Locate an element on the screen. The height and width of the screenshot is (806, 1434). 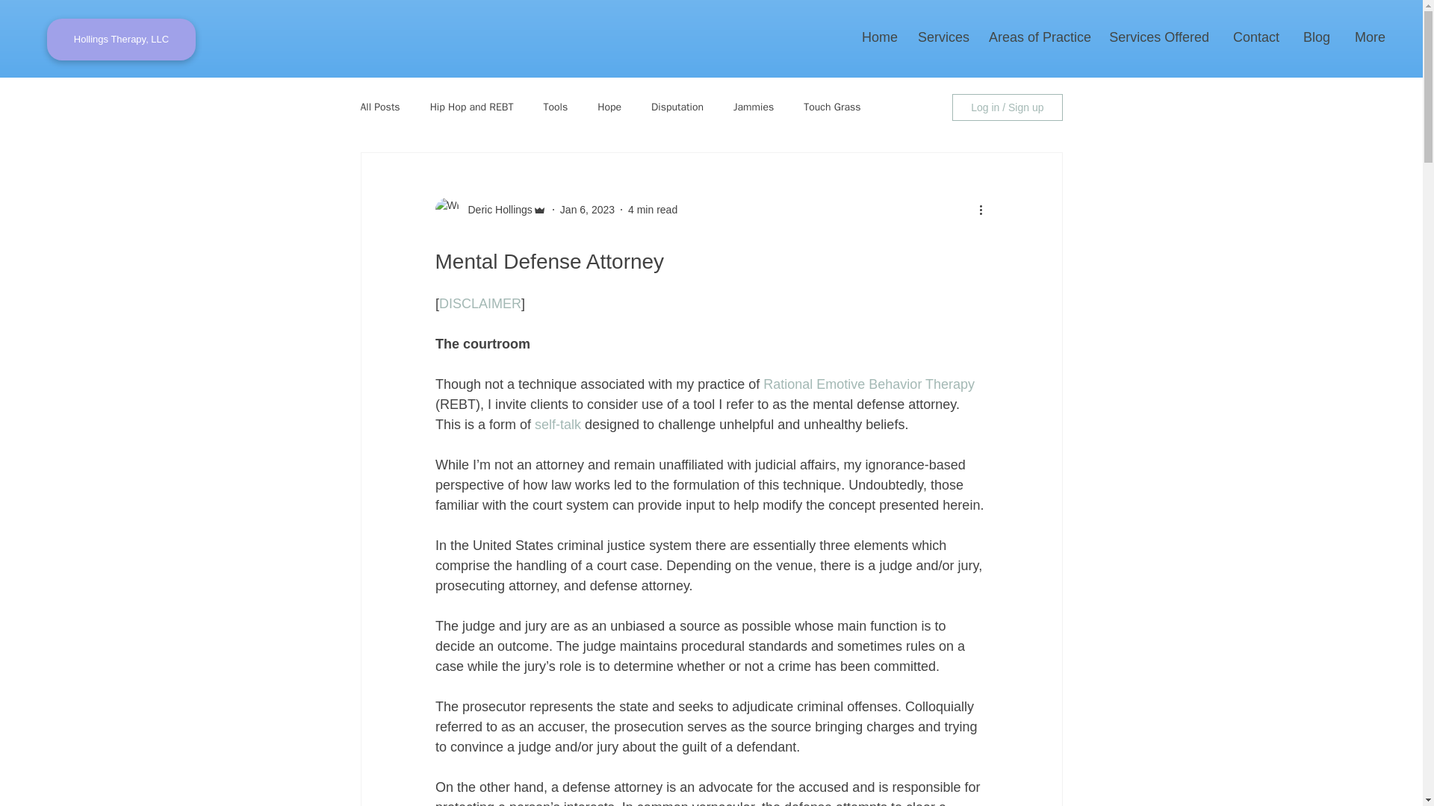
Tools is located at coordinates (556, 107).